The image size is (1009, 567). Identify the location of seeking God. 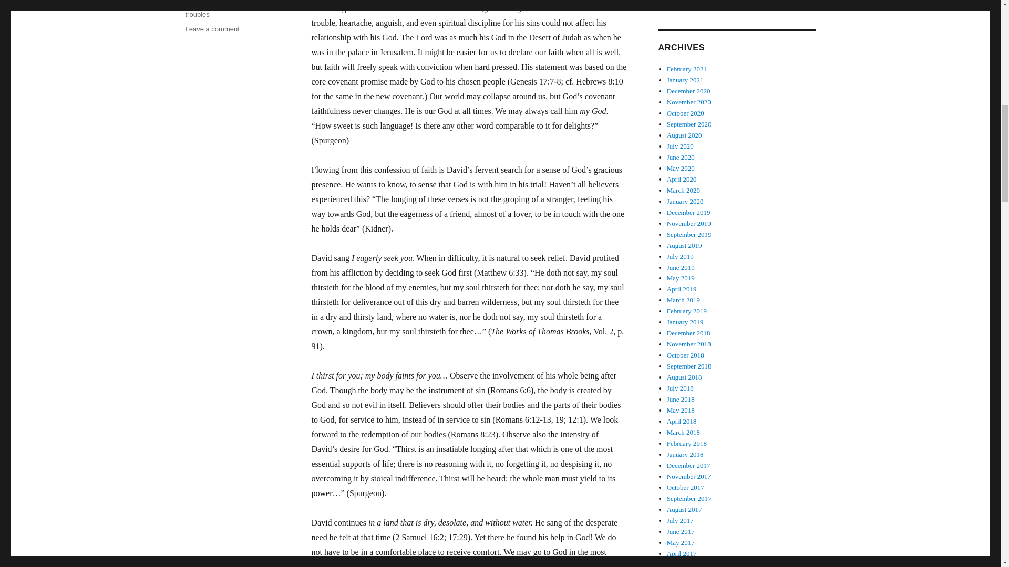
(226, 4).